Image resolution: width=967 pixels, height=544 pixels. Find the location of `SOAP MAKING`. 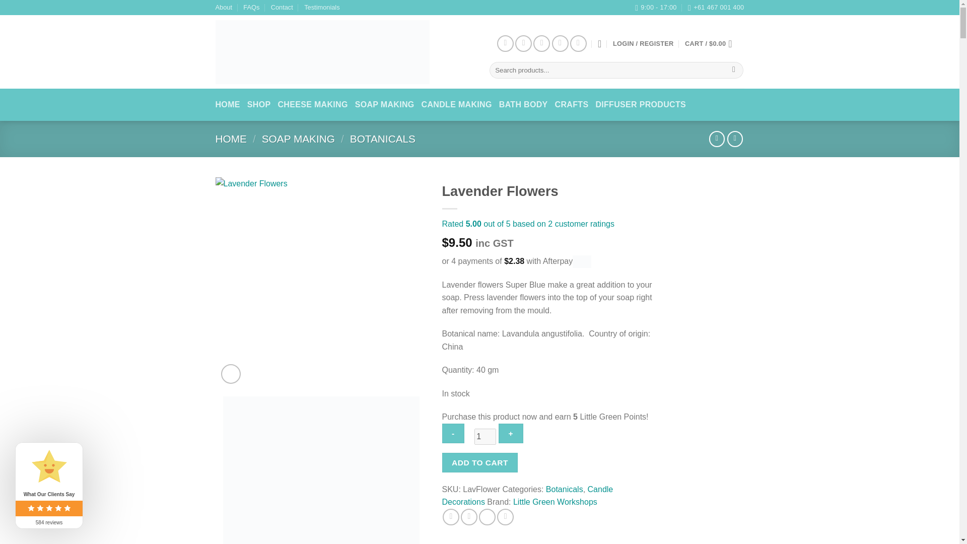

SOAP MAKING is located at coordinates (298, 139).